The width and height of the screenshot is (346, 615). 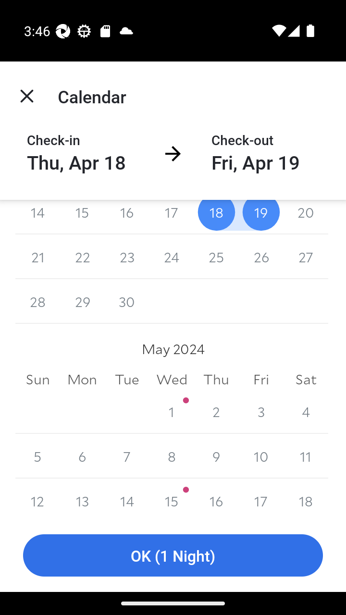 I want to click on 28 28 April 2024, so click(x=37, y=302).